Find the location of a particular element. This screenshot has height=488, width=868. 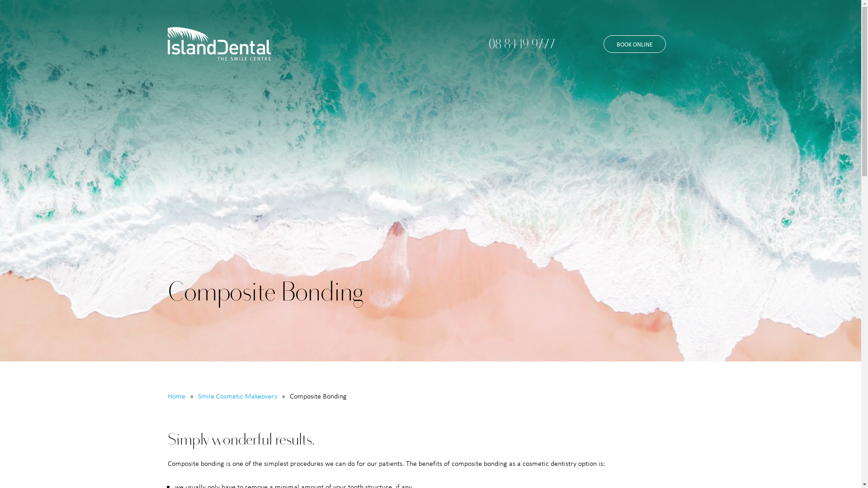

Composite Bonding is located at coordinates (318, 396).